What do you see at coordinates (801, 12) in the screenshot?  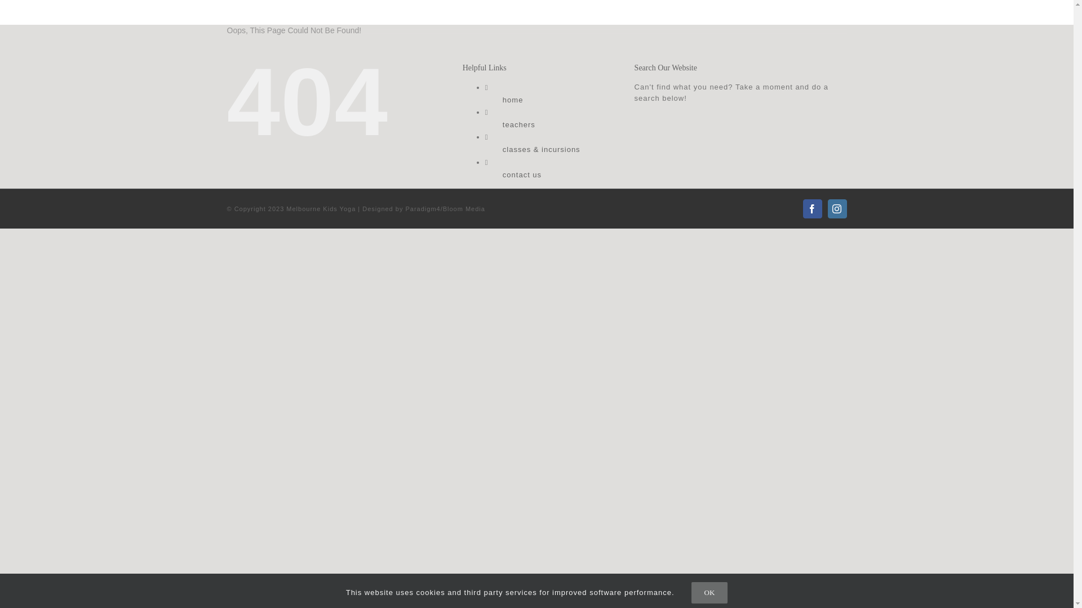 I see `home` at bounding box center [801, 12].